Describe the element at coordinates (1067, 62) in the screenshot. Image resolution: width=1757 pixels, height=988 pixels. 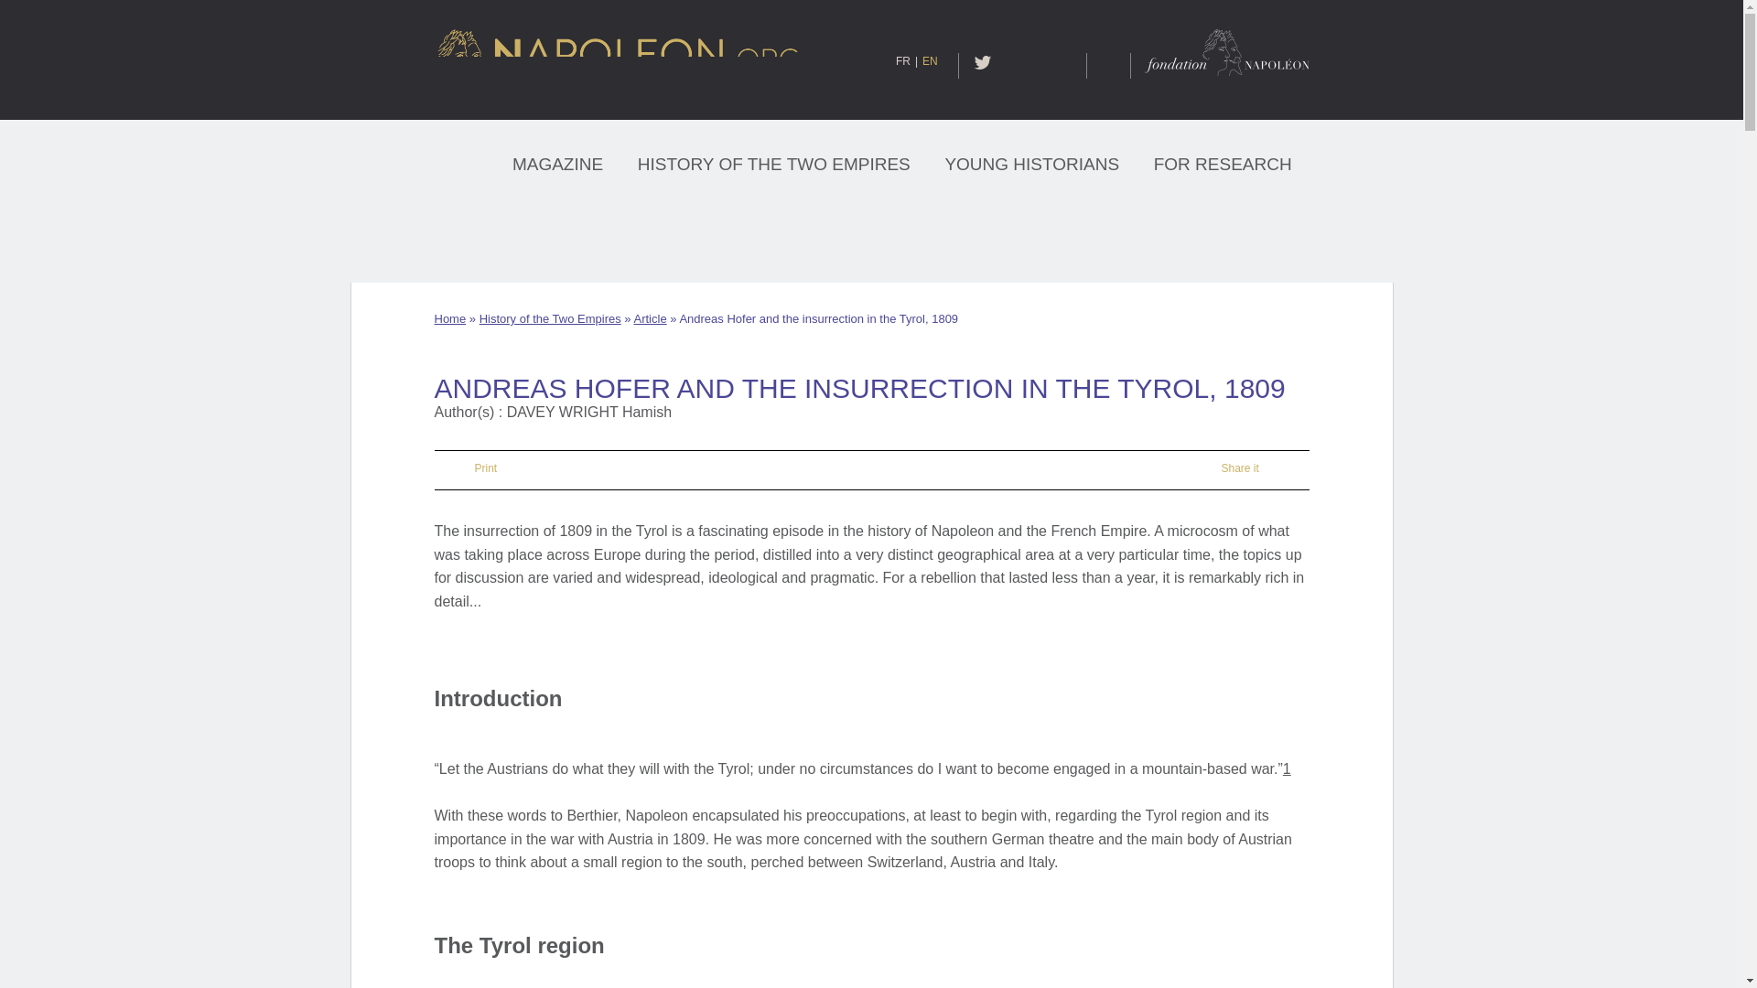
I see `INSTAGRAM` at that location.